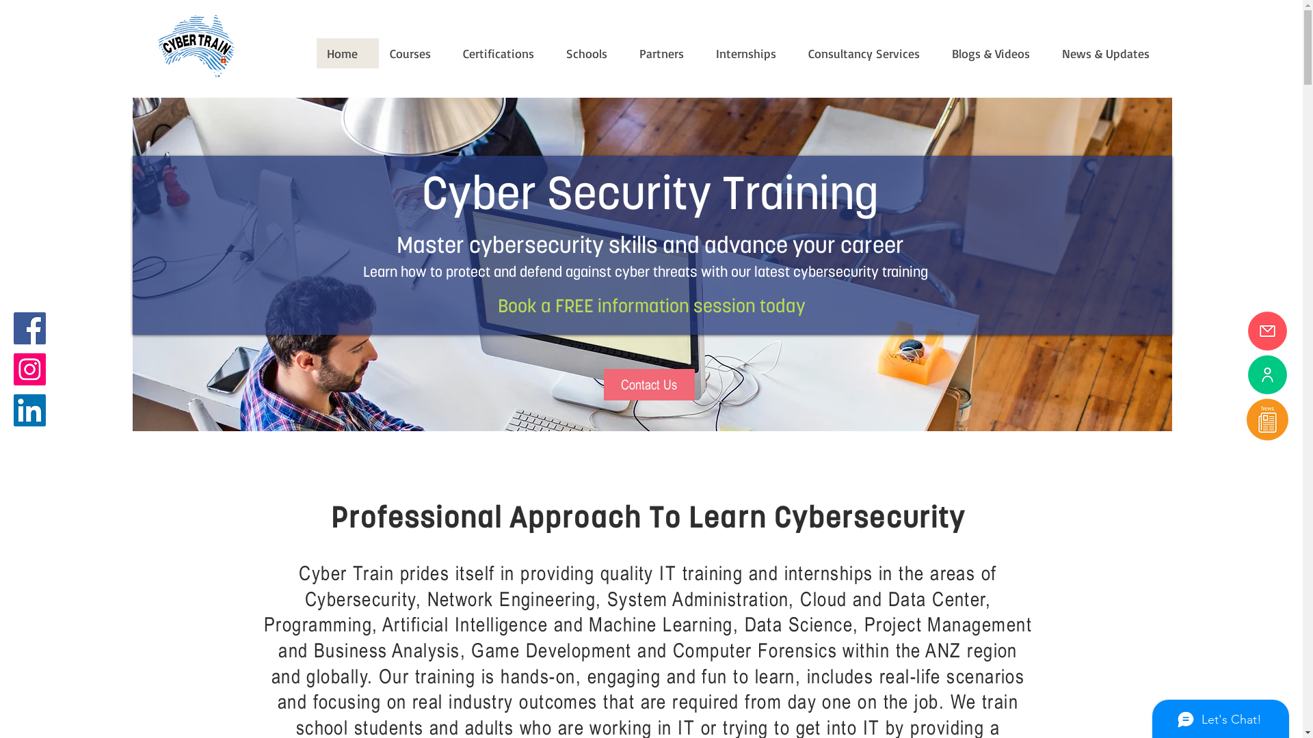 The height and width of the screenshot is (738, 1313). I want to click on Internships, so click(751, 53).